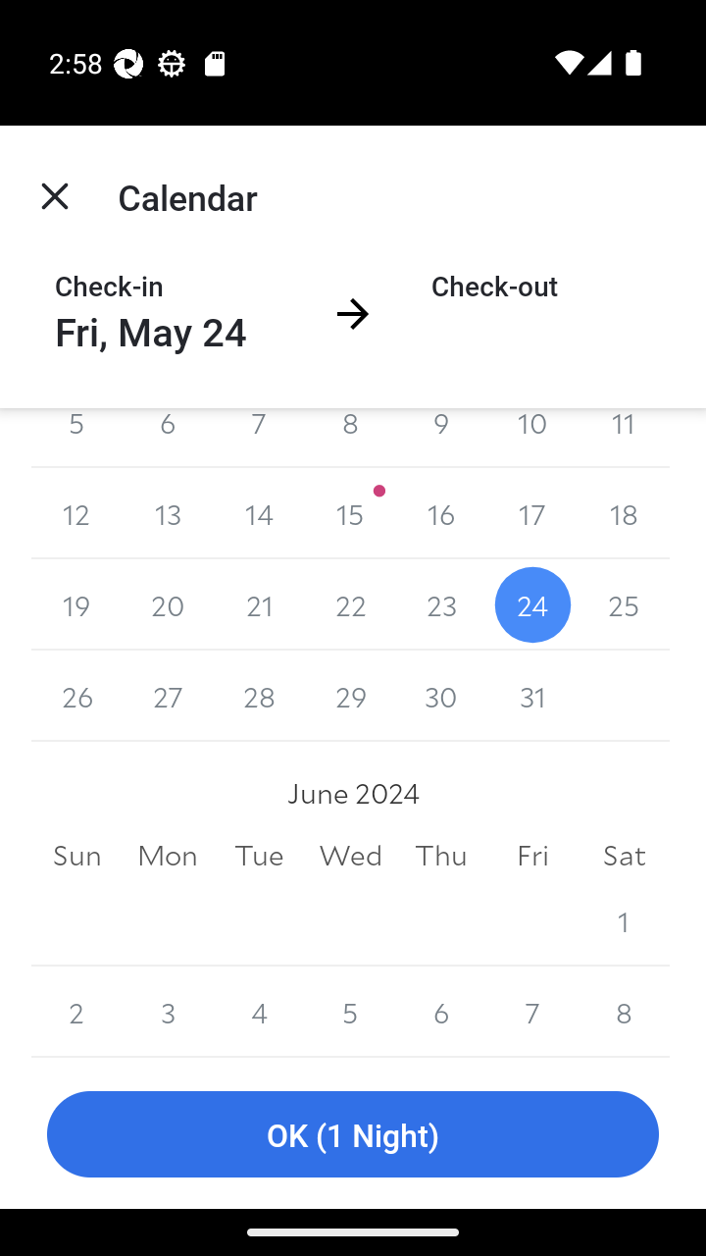 This screenshot has width=706, height=1256. Describe the element at coordinates (441, 604) in the screenshot. I see `23 23 May 2024` at that location.